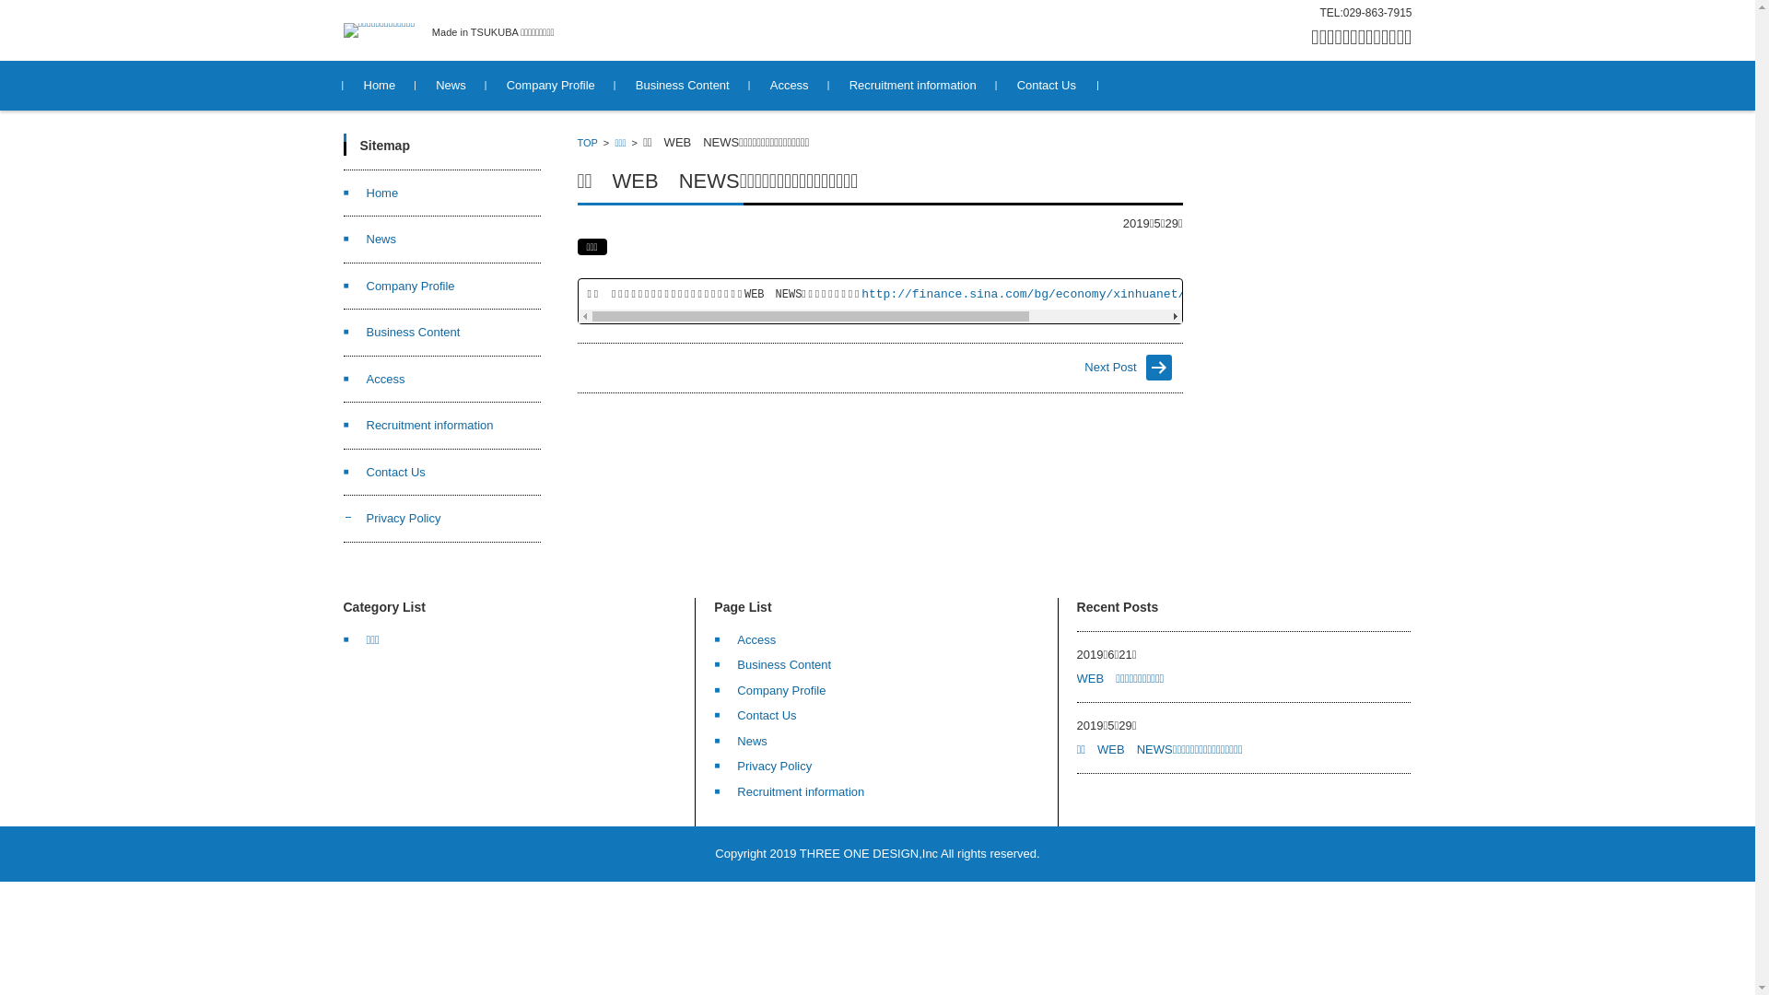  I want to click on News, so click(369, 240).